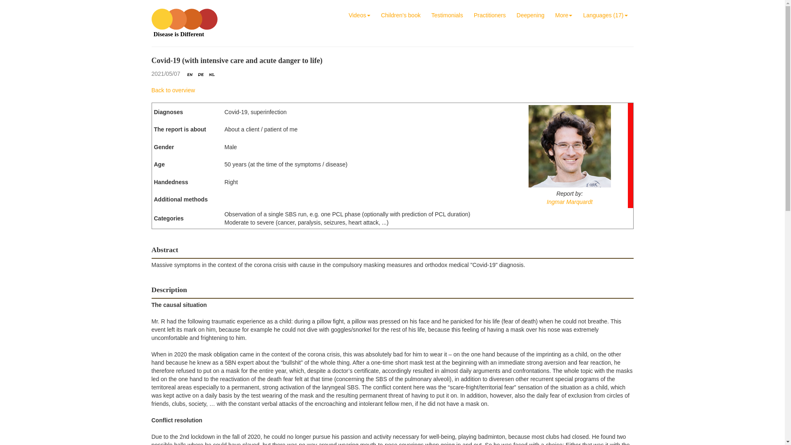 Image resolution: width=791 pixels, height=445 pixels. Describe the element at coordinates (447, 15) in the screenshot. I see `Testimonials` at that location.